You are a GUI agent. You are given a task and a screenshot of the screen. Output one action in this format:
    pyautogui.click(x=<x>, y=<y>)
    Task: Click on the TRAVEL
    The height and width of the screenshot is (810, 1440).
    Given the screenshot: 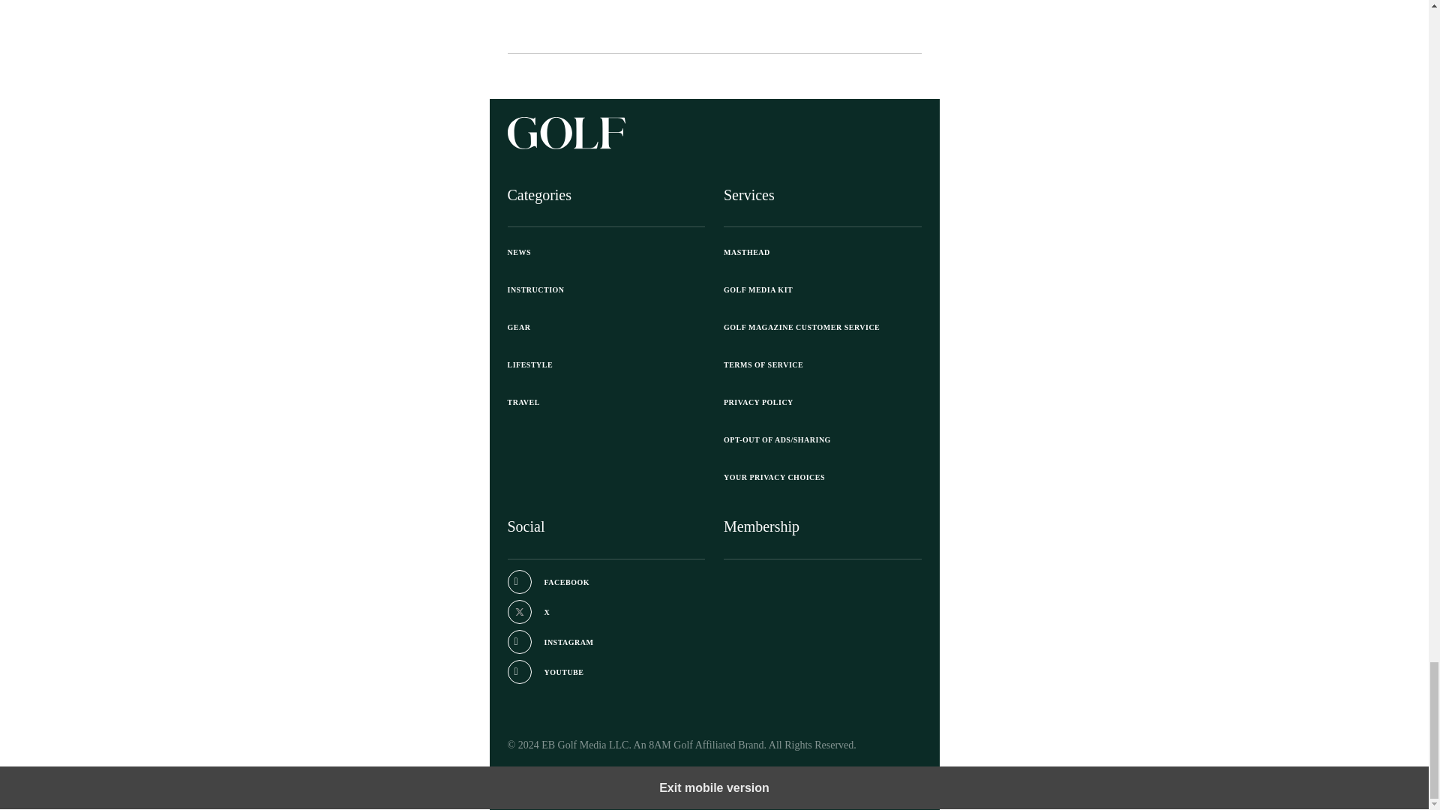 What is the action you would take?
    pyautogui.click(x=606, y=402)
    